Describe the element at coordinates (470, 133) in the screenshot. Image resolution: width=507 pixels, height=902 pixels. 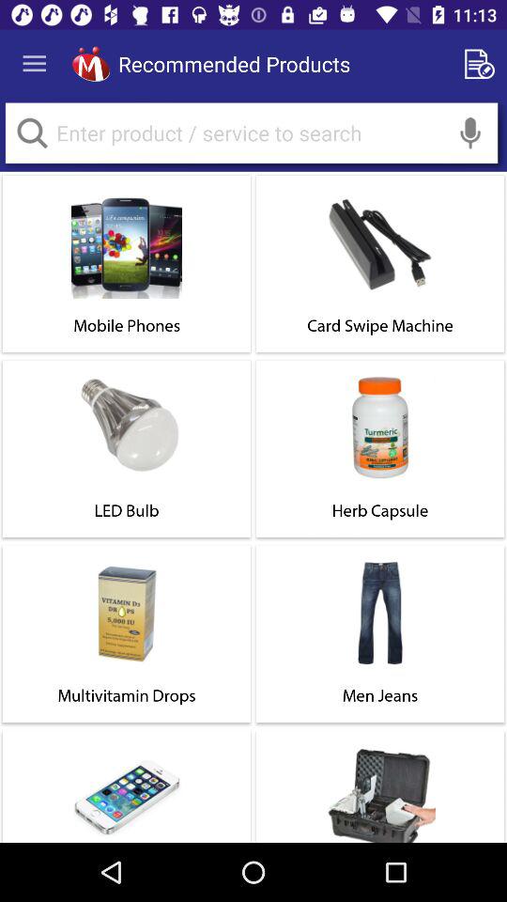
I see `voice input` at that location.